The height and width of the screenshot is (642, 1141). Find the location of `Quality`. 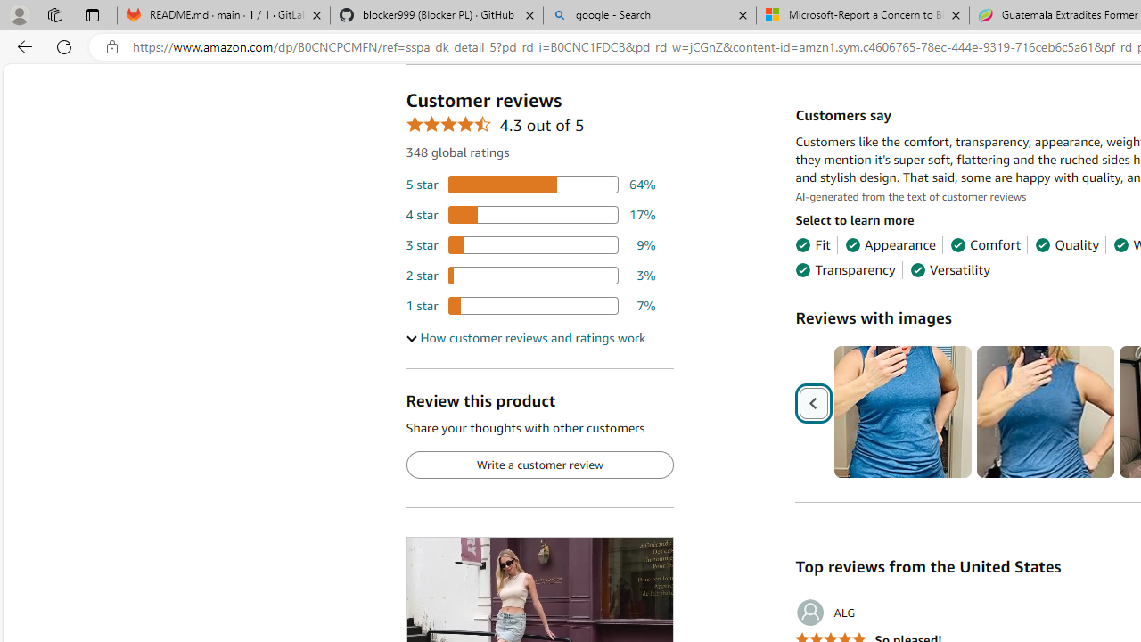

Quality is located at coordinates (1066, 244).